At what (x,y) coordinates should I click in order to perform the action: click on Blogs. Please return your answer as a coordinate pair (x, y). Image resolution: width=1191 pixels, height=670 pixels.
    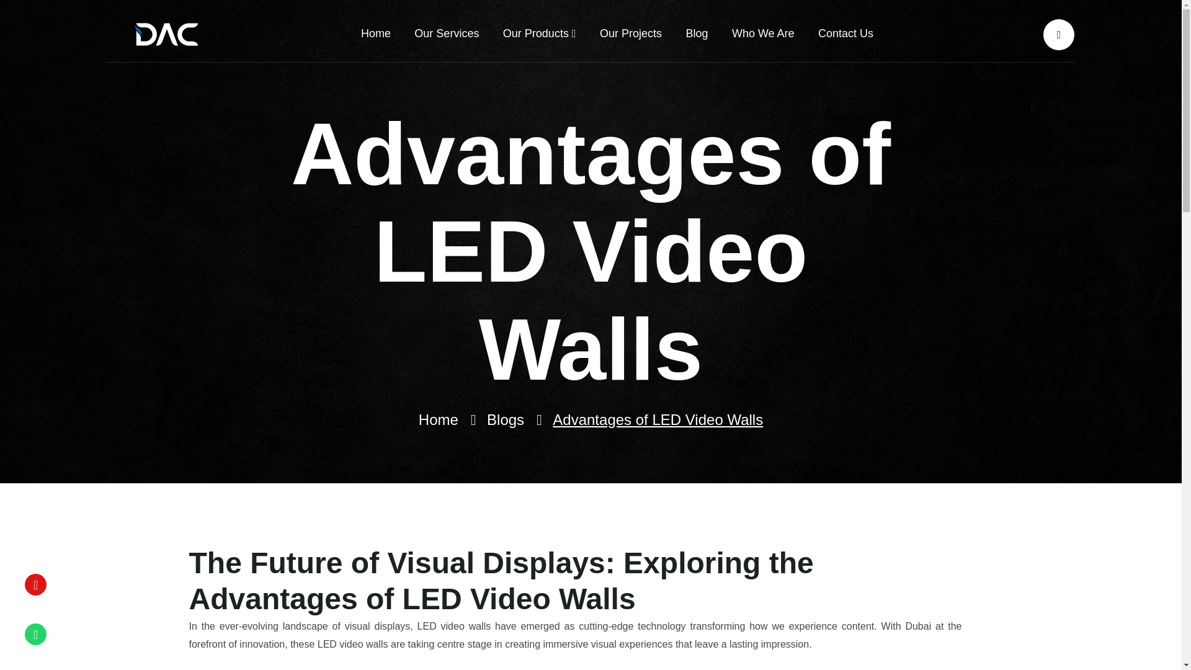
    Looking at the image, I should click on (505, 420).